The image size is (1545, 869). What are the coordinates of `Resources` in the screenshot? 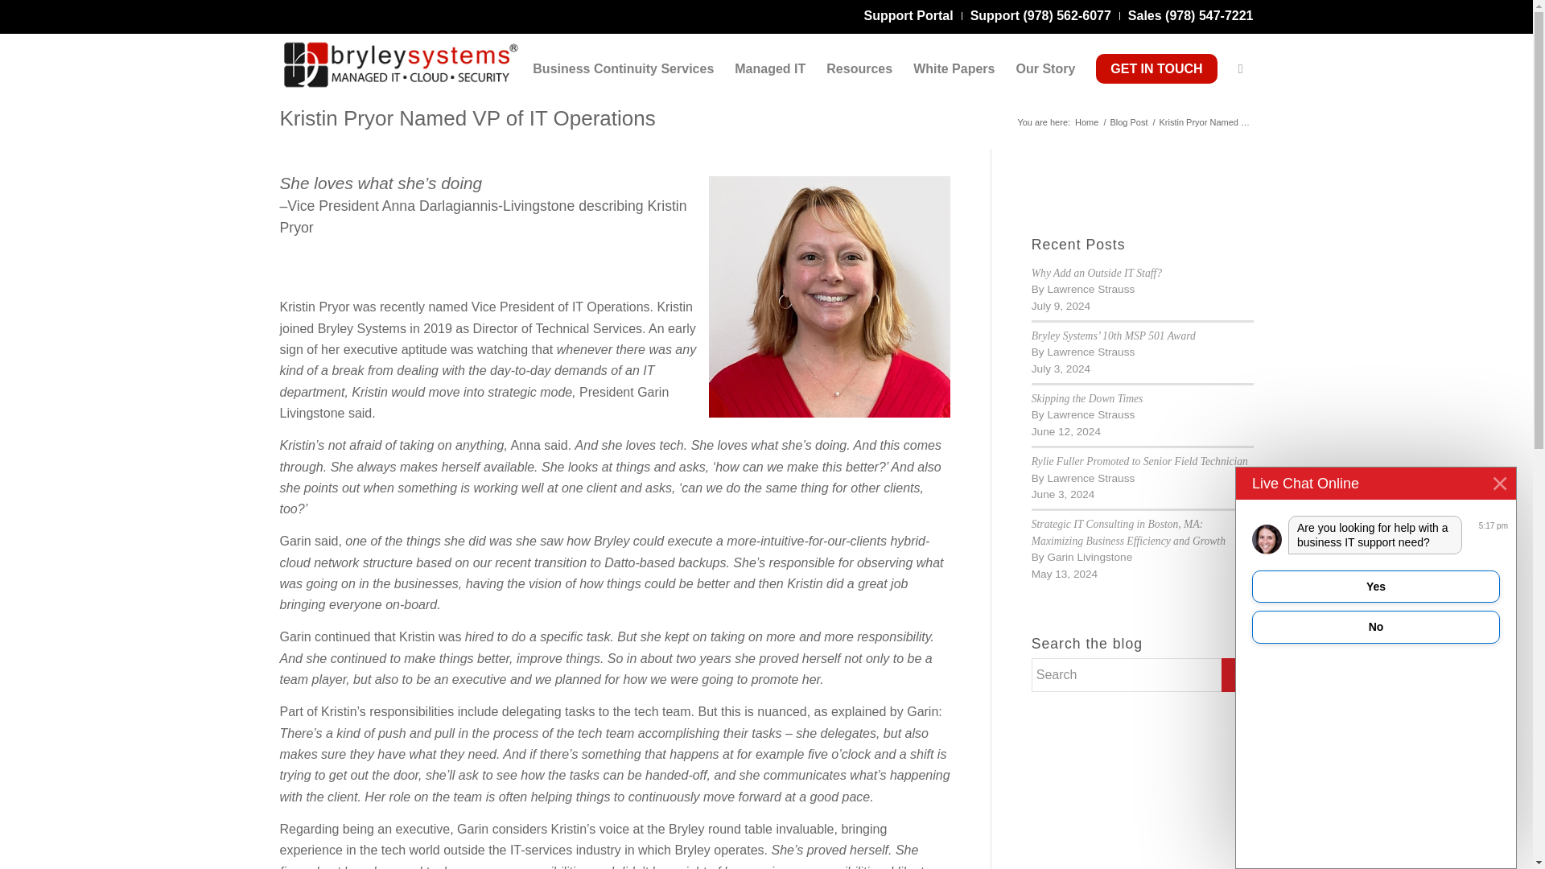 It's located at (859, 69).